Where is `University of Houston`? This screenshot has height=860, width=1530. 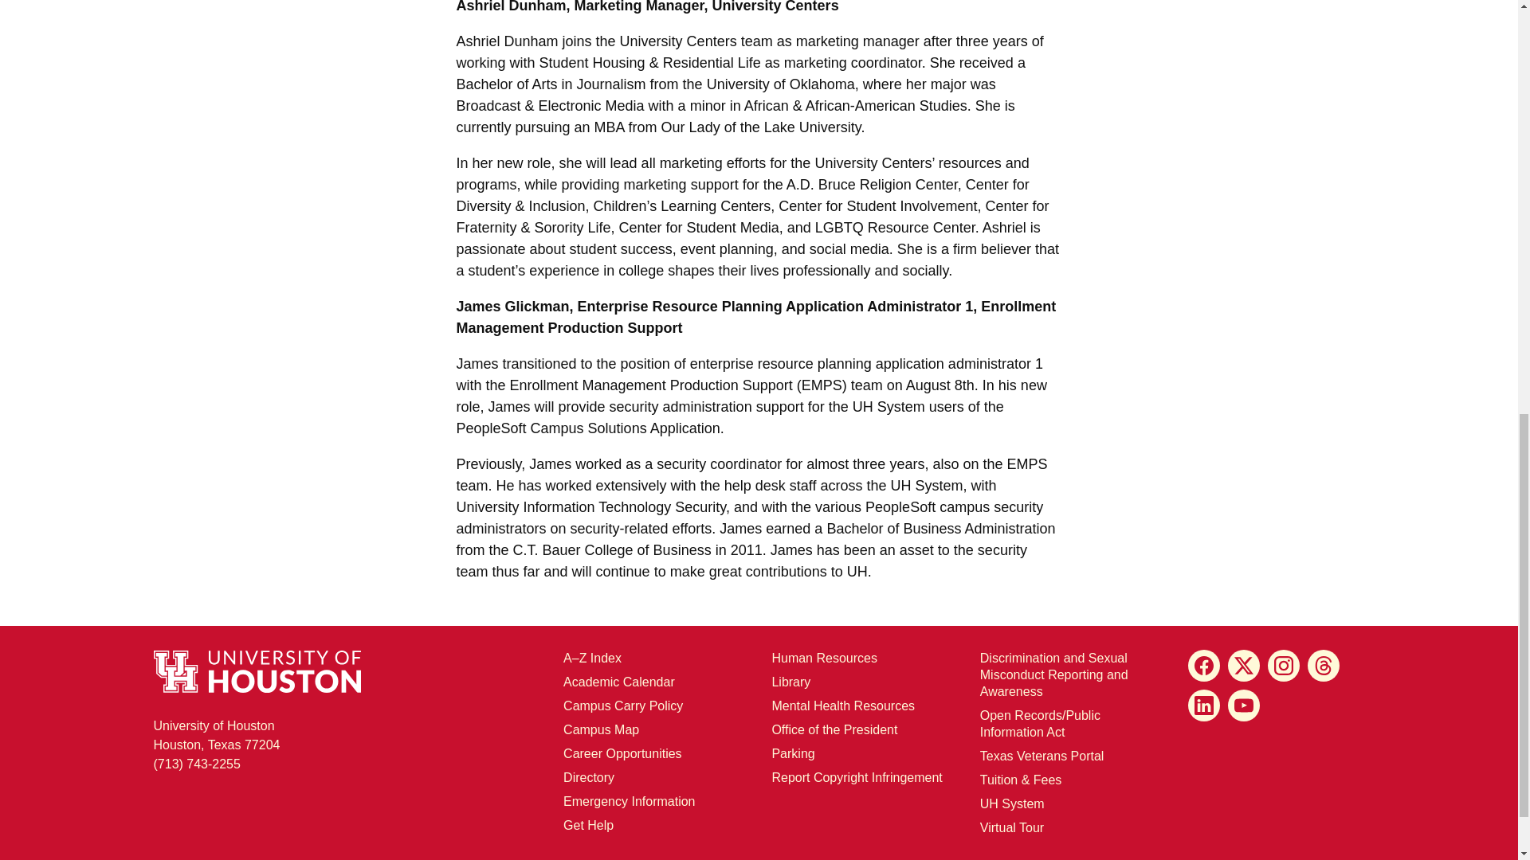
University of Houston is located at coordinates (900, 486).